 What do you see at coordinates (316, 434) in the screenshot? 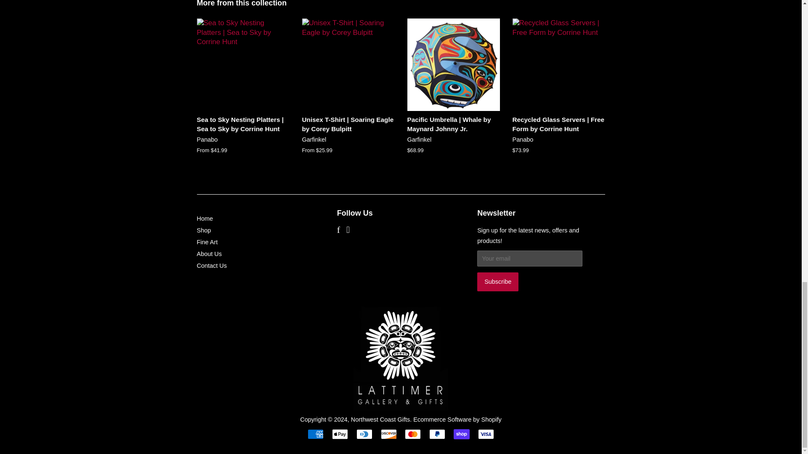
I see `American Express` at bounding box center [316, 434].